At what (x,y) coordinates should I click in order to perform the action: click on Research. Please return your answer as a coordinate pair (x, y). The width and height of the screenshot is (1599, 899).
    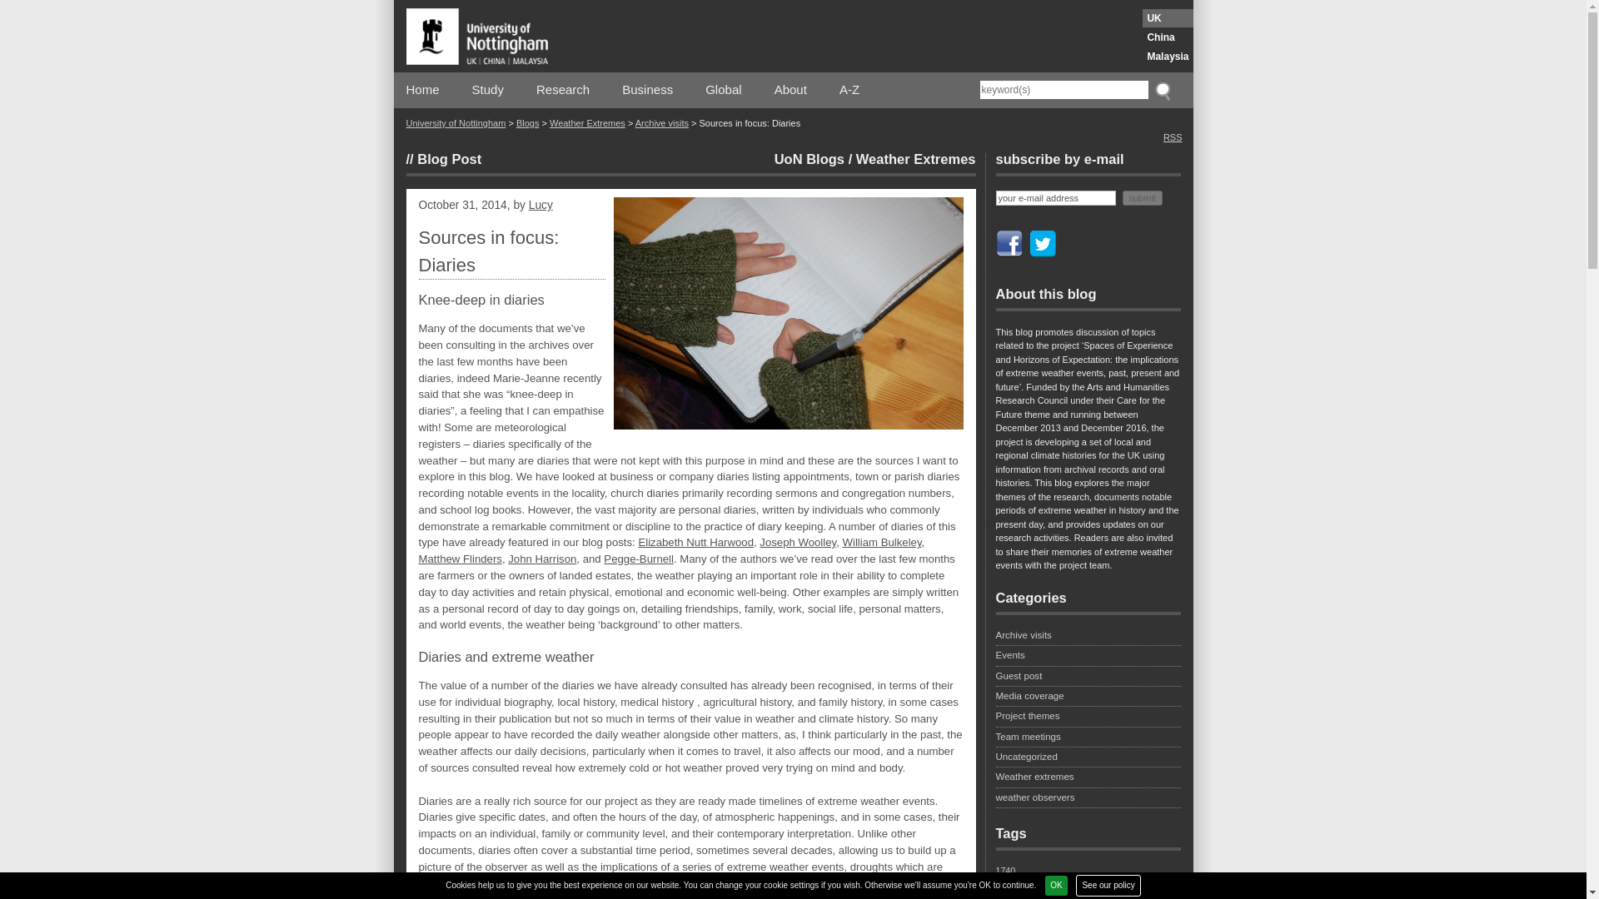
    Looking at the image, I should click on (563, 90).